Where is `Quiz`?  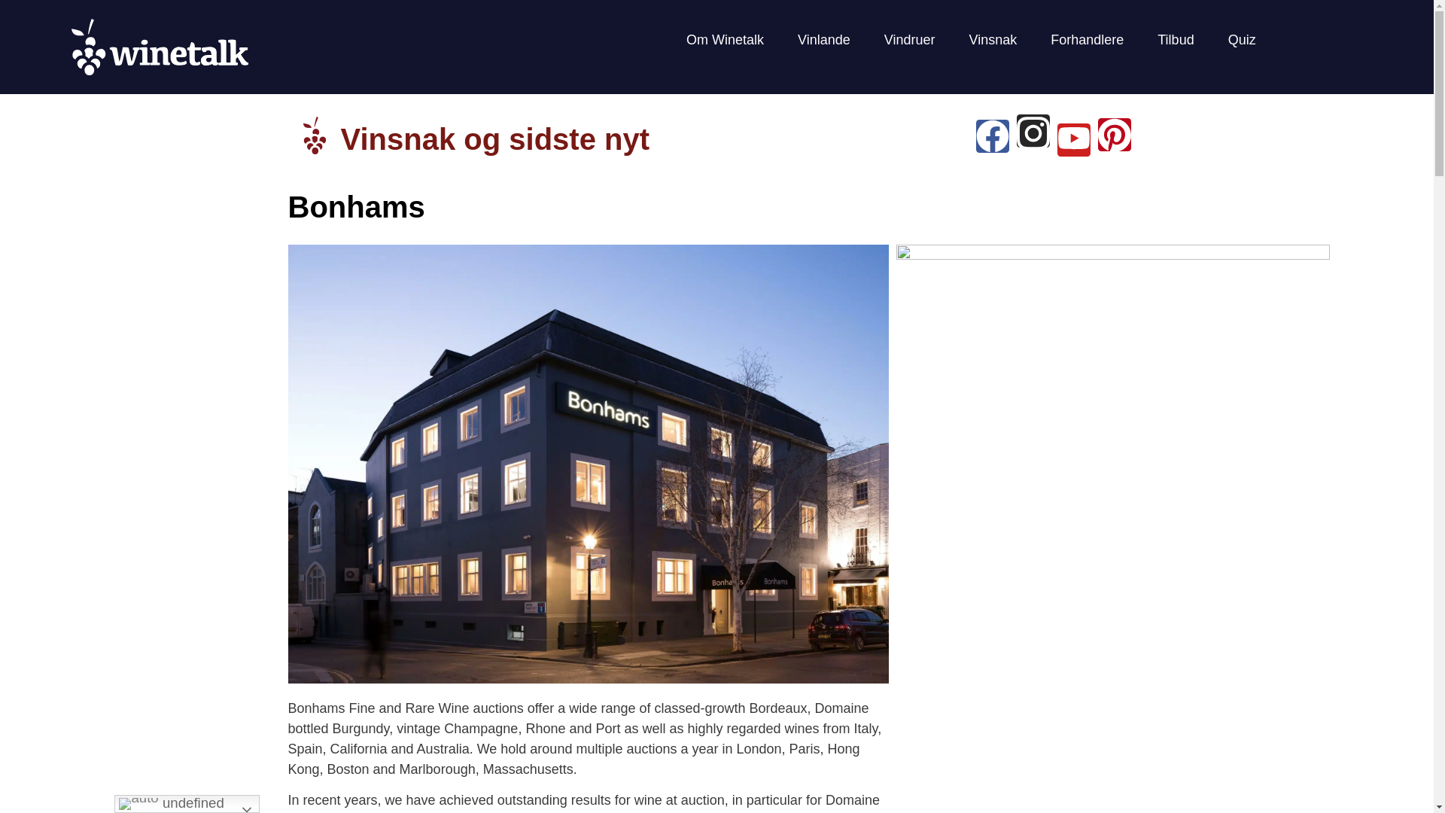
Quiz is located at coordinates (1242, 40).